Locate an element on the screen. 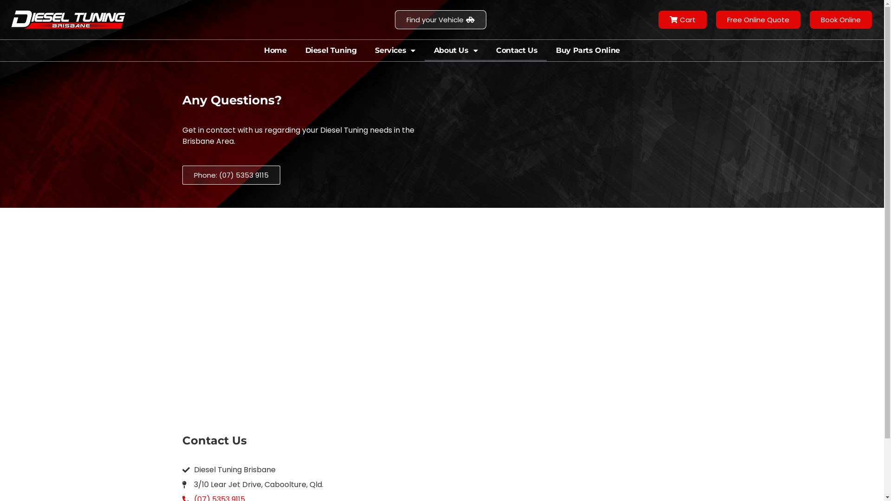 The height and width of the screenshot is (501, 891). 3/10 Lear Jet Drive Caboolture. Queensland is located at coordinates (442, 317).